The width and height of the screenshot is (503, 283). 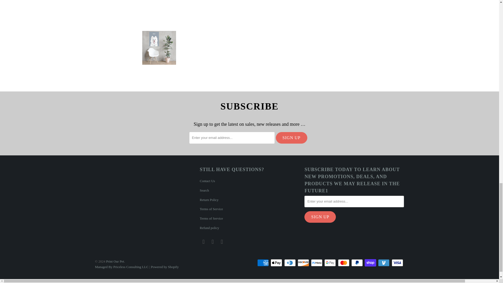 I want to click on Email Print Our Pet, so click(x=222, y=242).